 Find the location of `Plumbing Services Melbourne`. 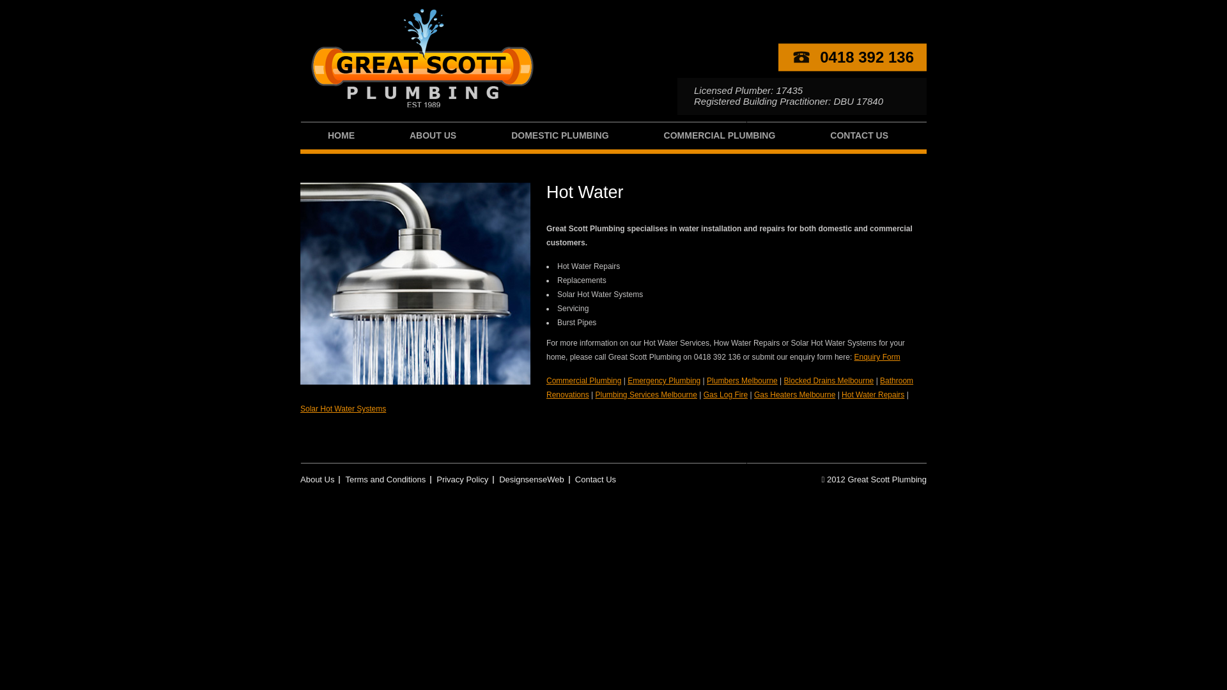

Plumbing Services Melbourne is located at coordinates (647, 395).